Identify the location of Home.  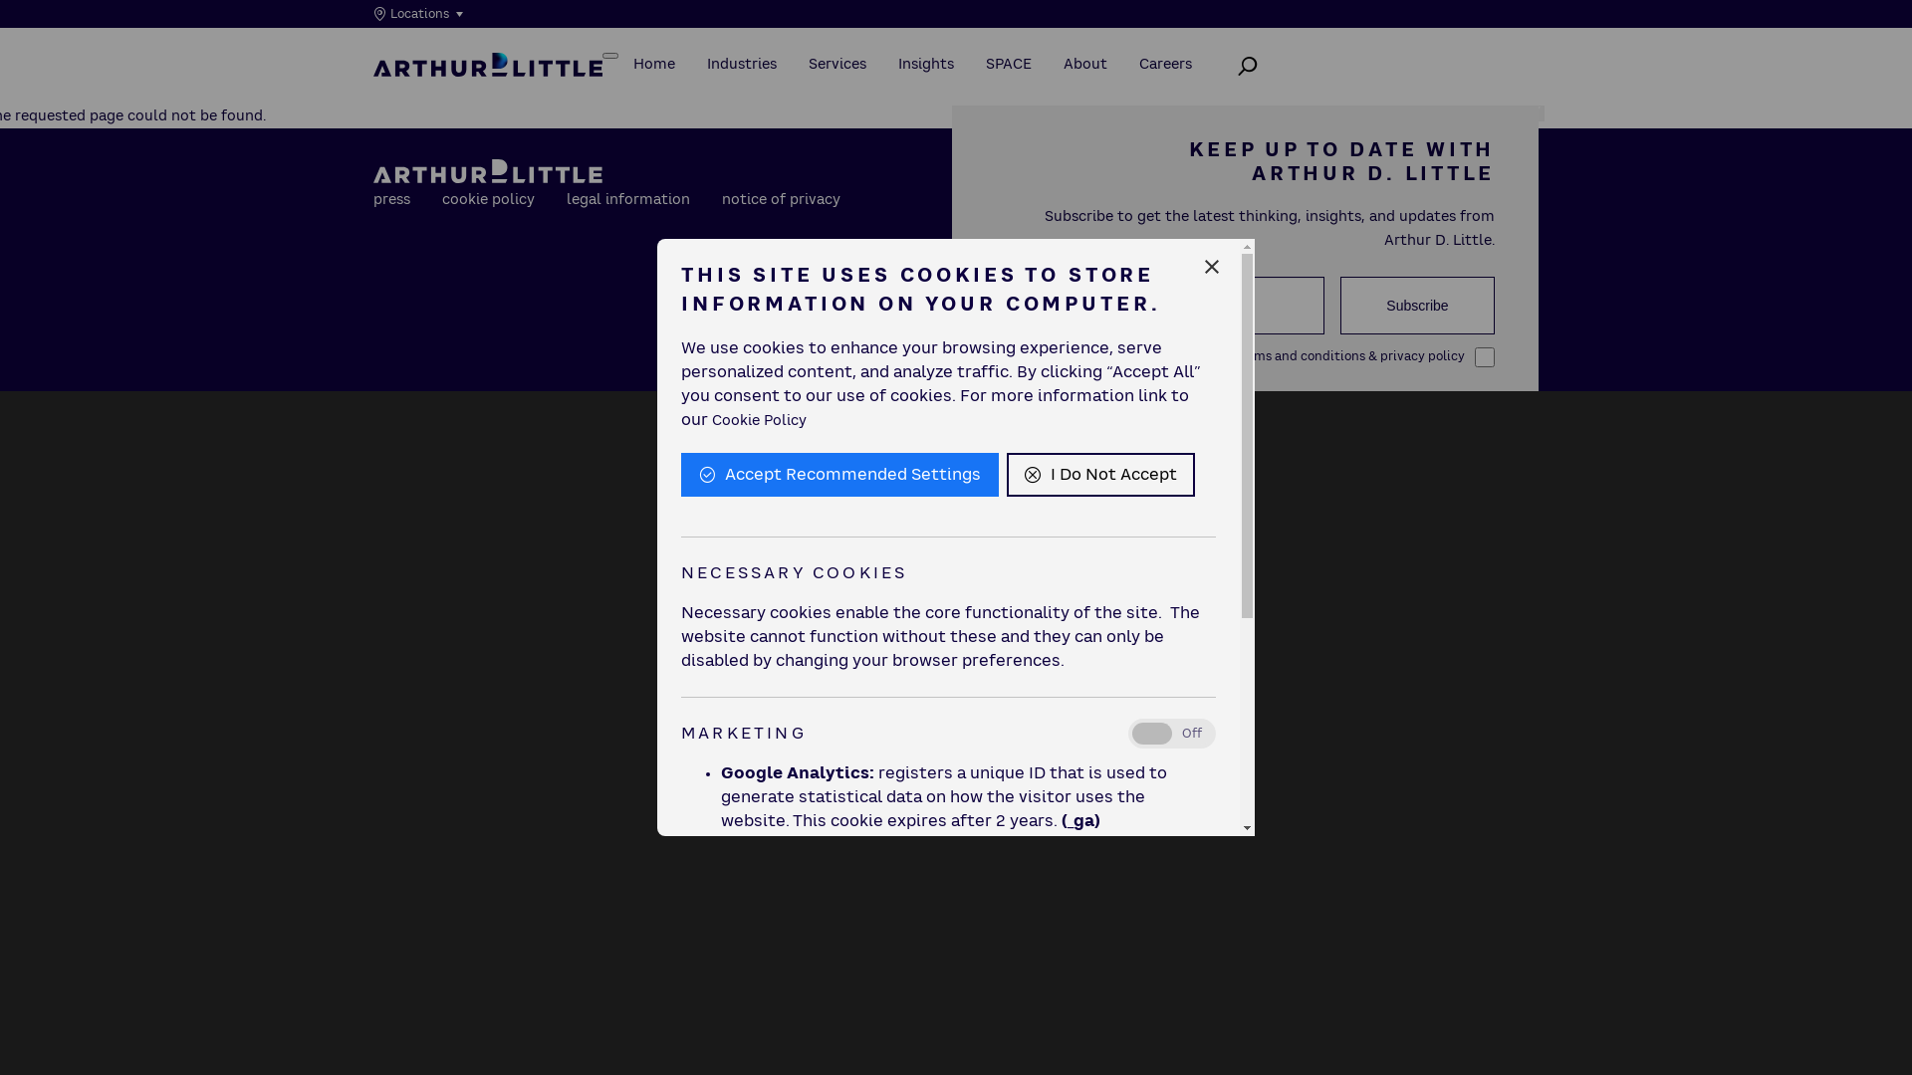
(488, 65).